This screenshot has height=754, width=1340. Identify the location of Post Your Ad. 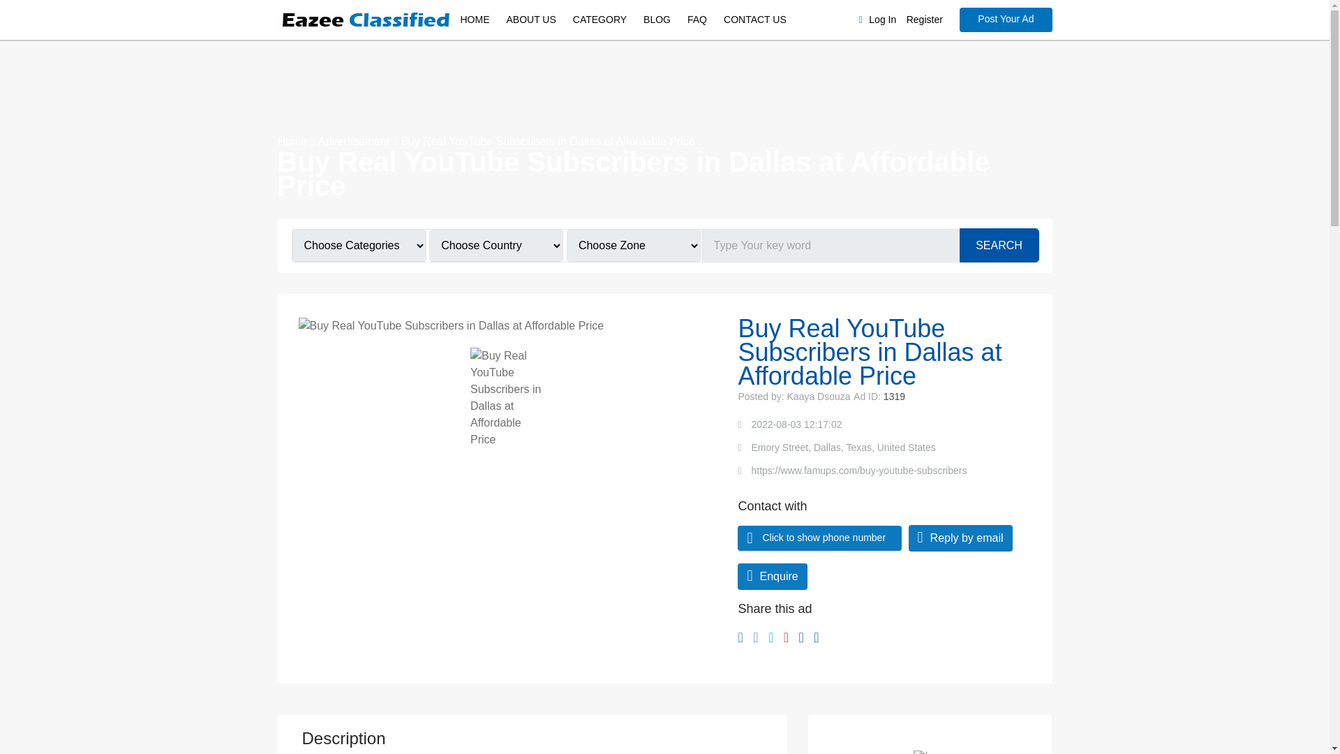
(1005, 20).